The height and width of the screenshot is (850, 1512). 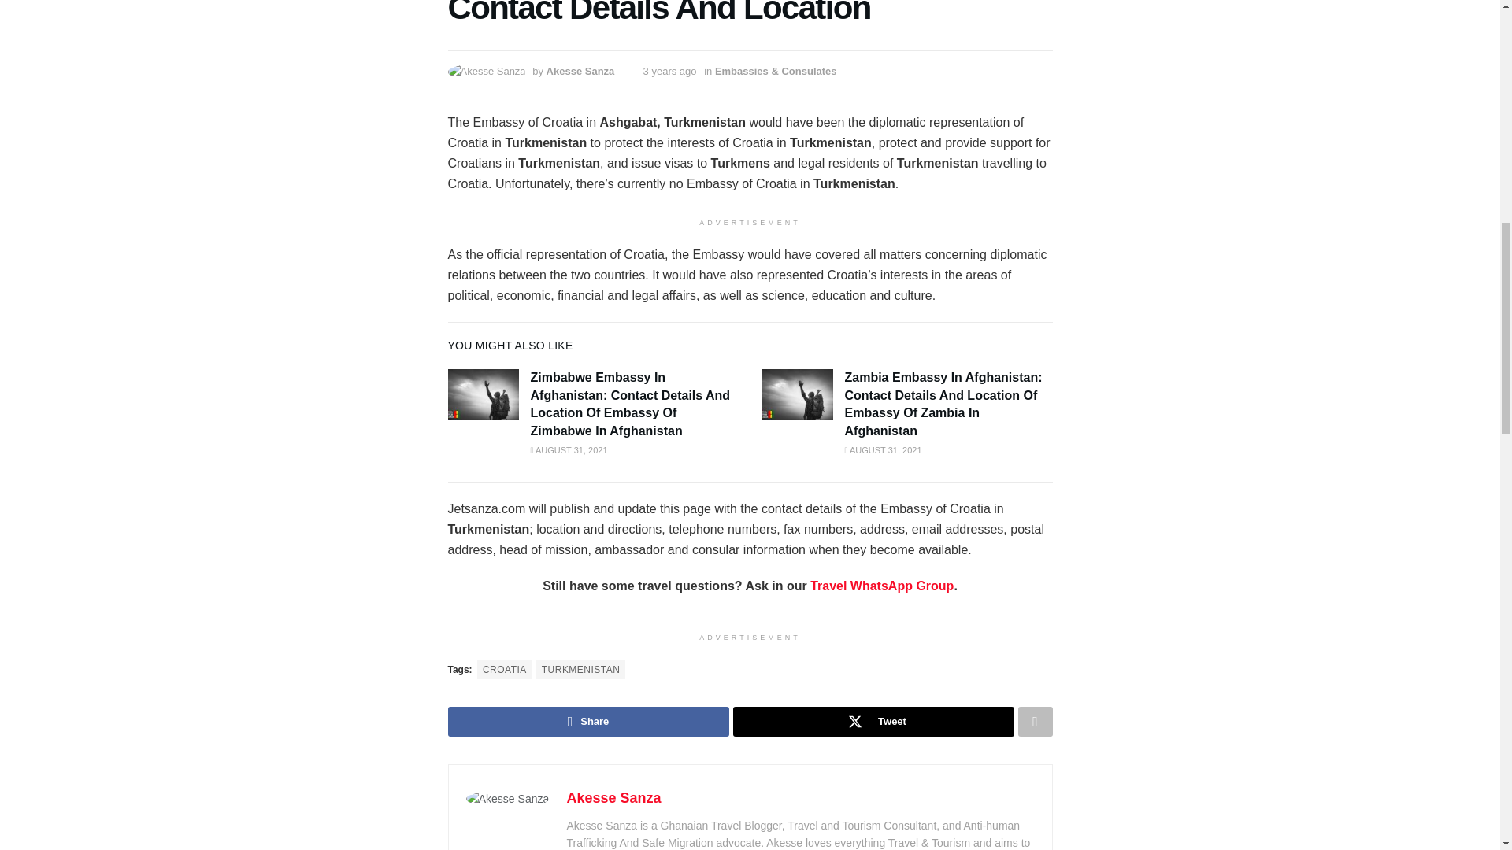 I want to click on AUGUST 31, 2021, so click(x=882, y=449).